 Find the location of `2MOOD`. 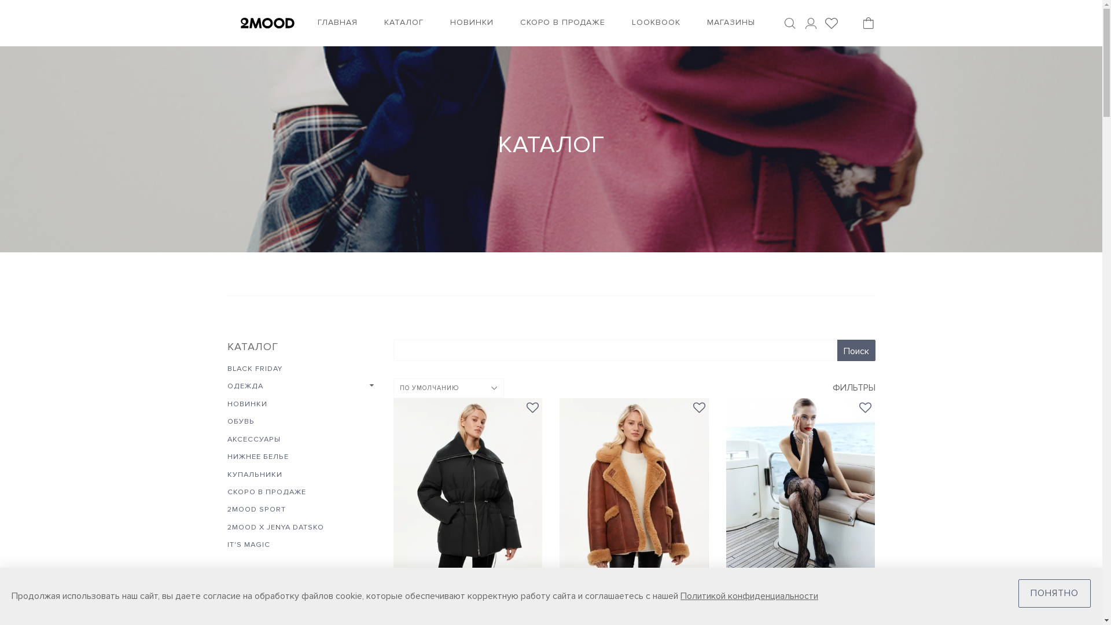

2MOOD is located at coordinates (267, 23).